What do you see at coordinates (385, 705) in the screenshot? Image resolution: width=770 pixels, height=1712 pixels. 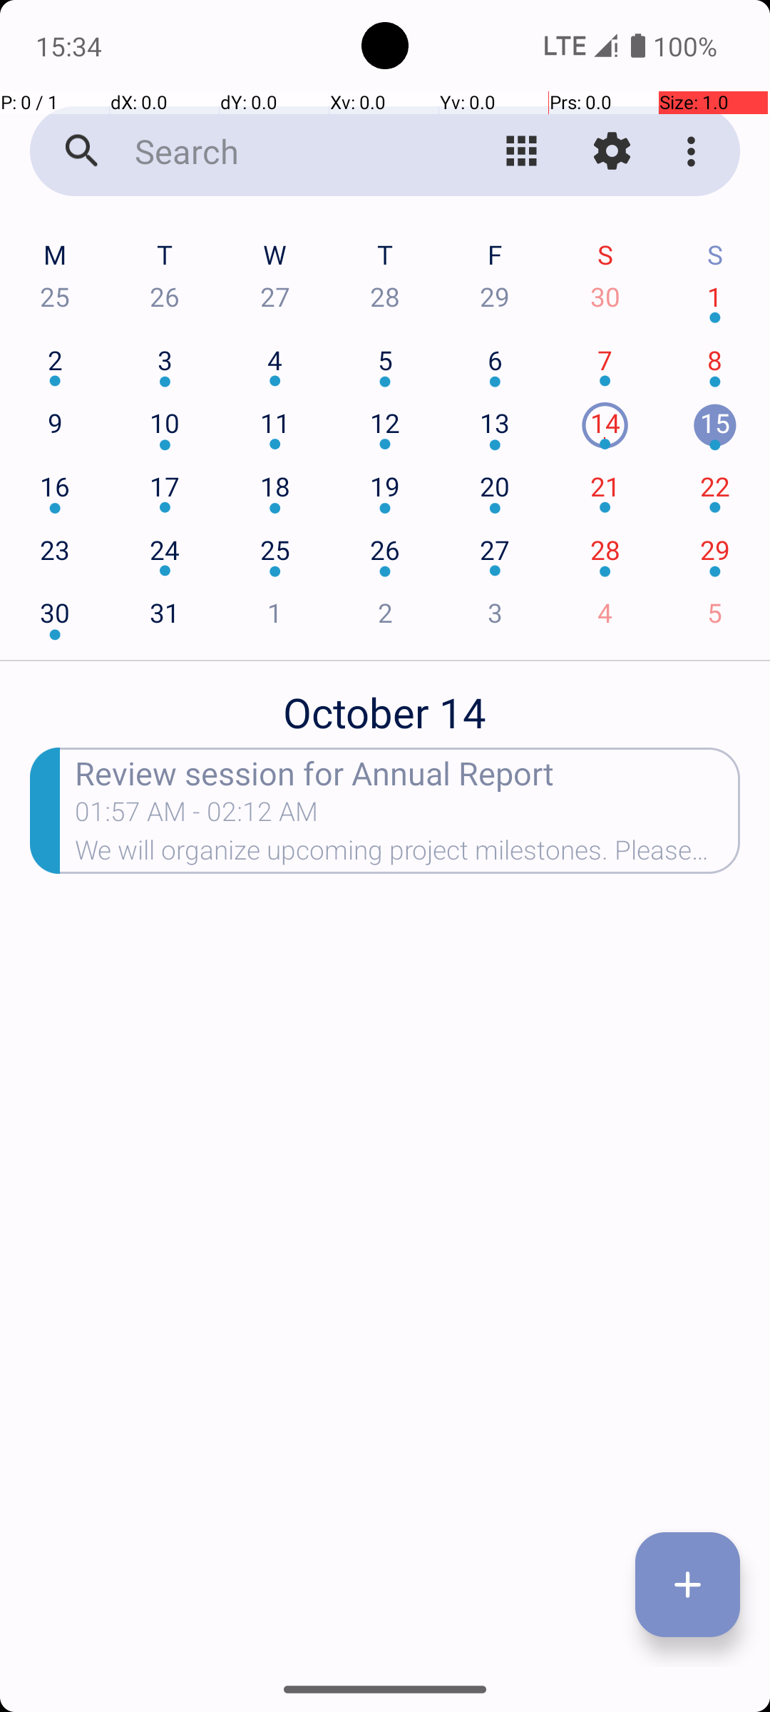 I see `October 14` at bounding box center [385, 705].